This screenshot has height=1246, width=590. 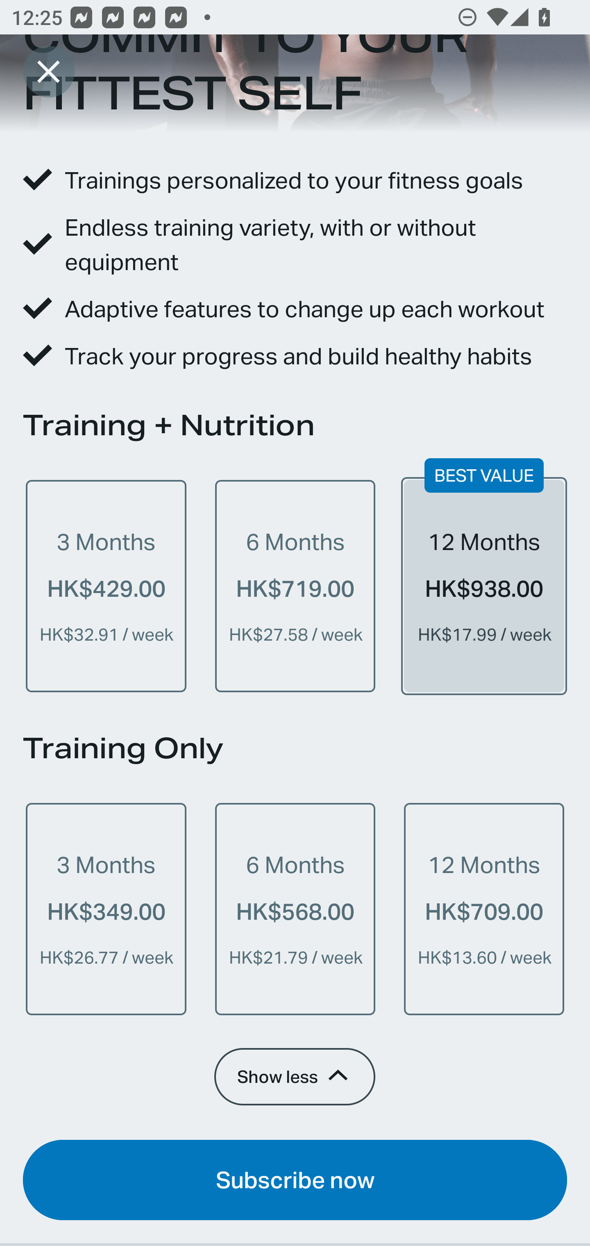 I want to click on 12 Months HK$938.00 HK$17.99 / week, so click(x=484, y=586).